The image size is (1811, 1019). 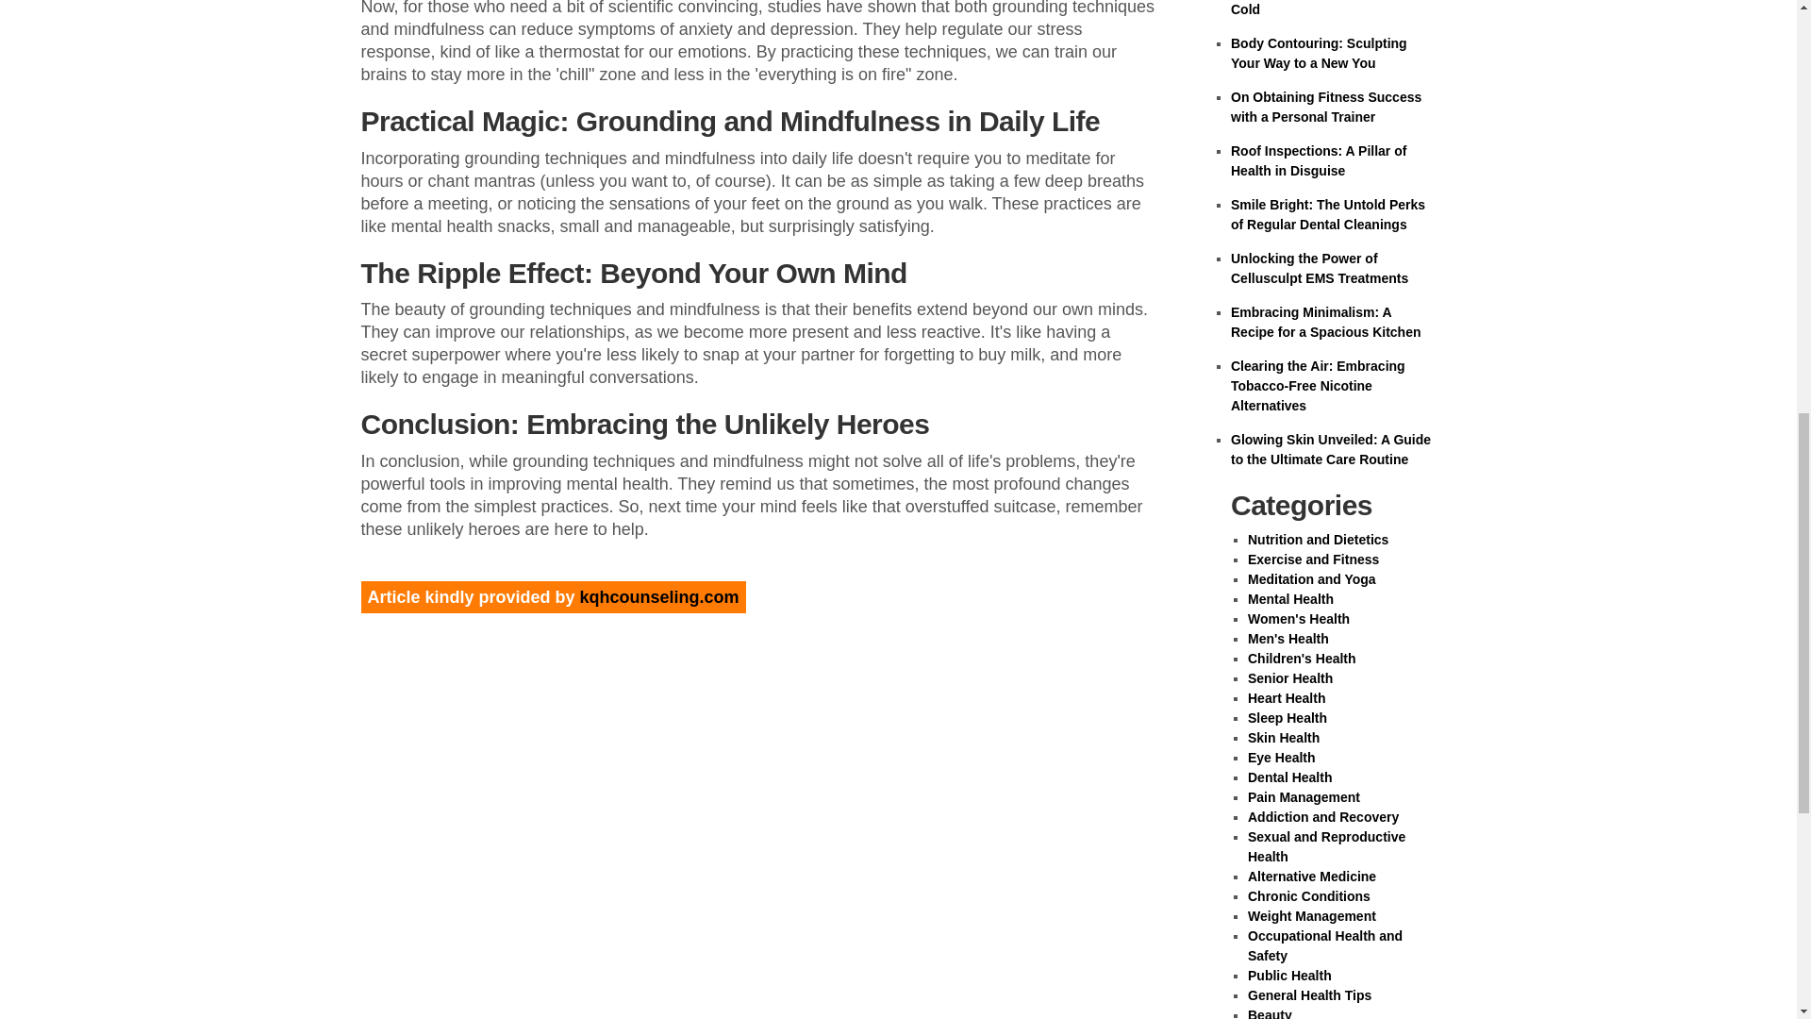 I want to click on Roof Inspections: A Pillar of Health in Disguise, so click(x=1319, y=160).